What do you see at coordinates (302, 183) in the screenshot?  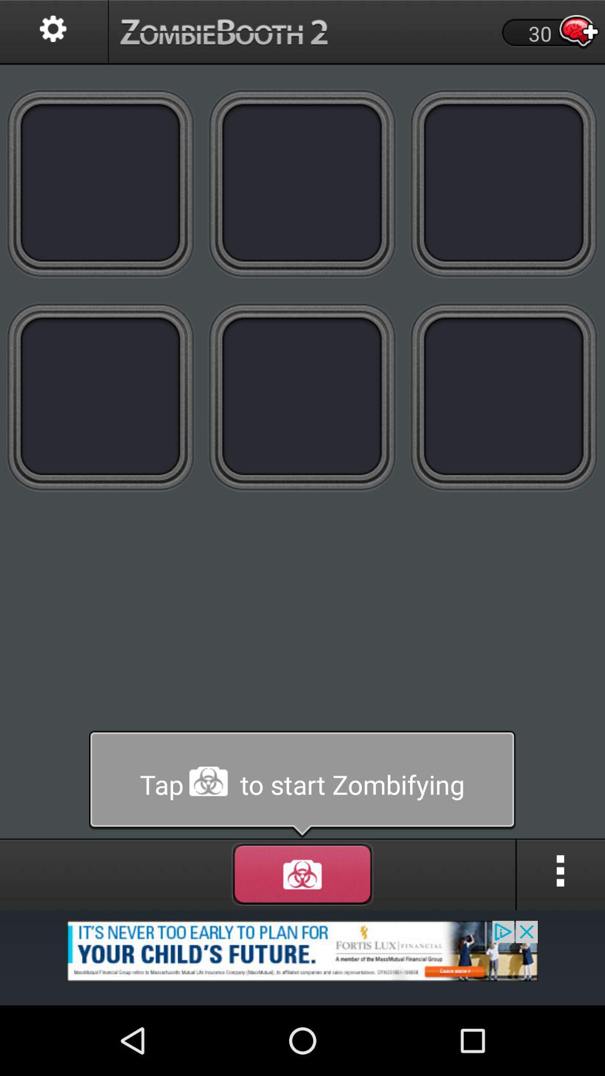 I see `the second image in the first row from the top of the page` at bounding box center [302, 183].